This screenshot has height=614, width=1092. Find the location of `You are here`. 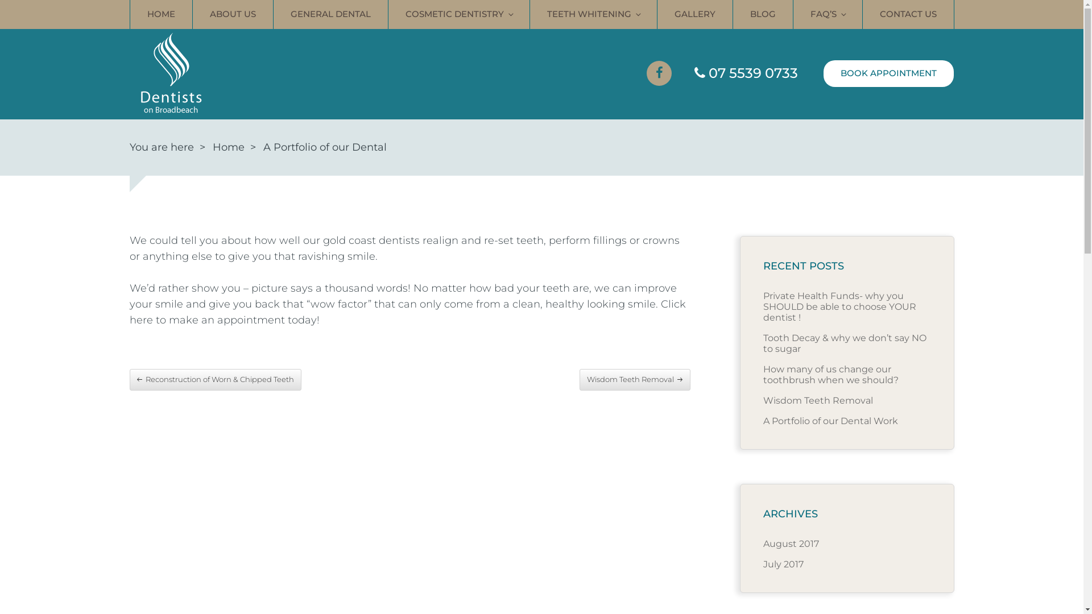

You are here is located at coordinates (162, 148).